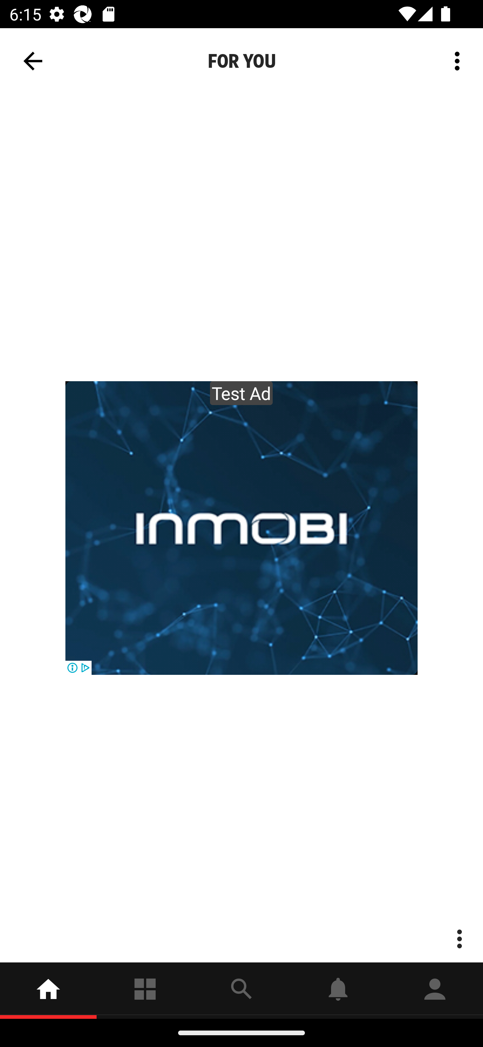 This screenshot has width=483, height=1047. What do you see at coordinates (48, 990) in the screenshot?
I see `home` at bounding box center [48, 990].